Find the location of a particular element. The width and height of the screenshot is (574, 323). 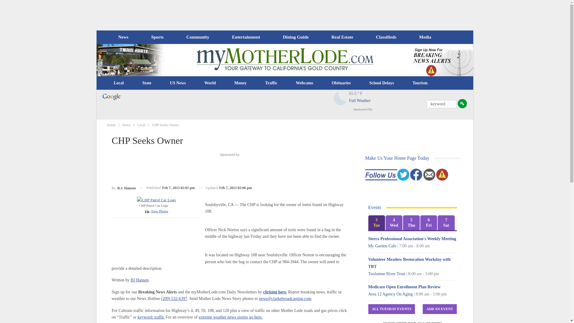

Traffic is located at coordinates (271, 83).